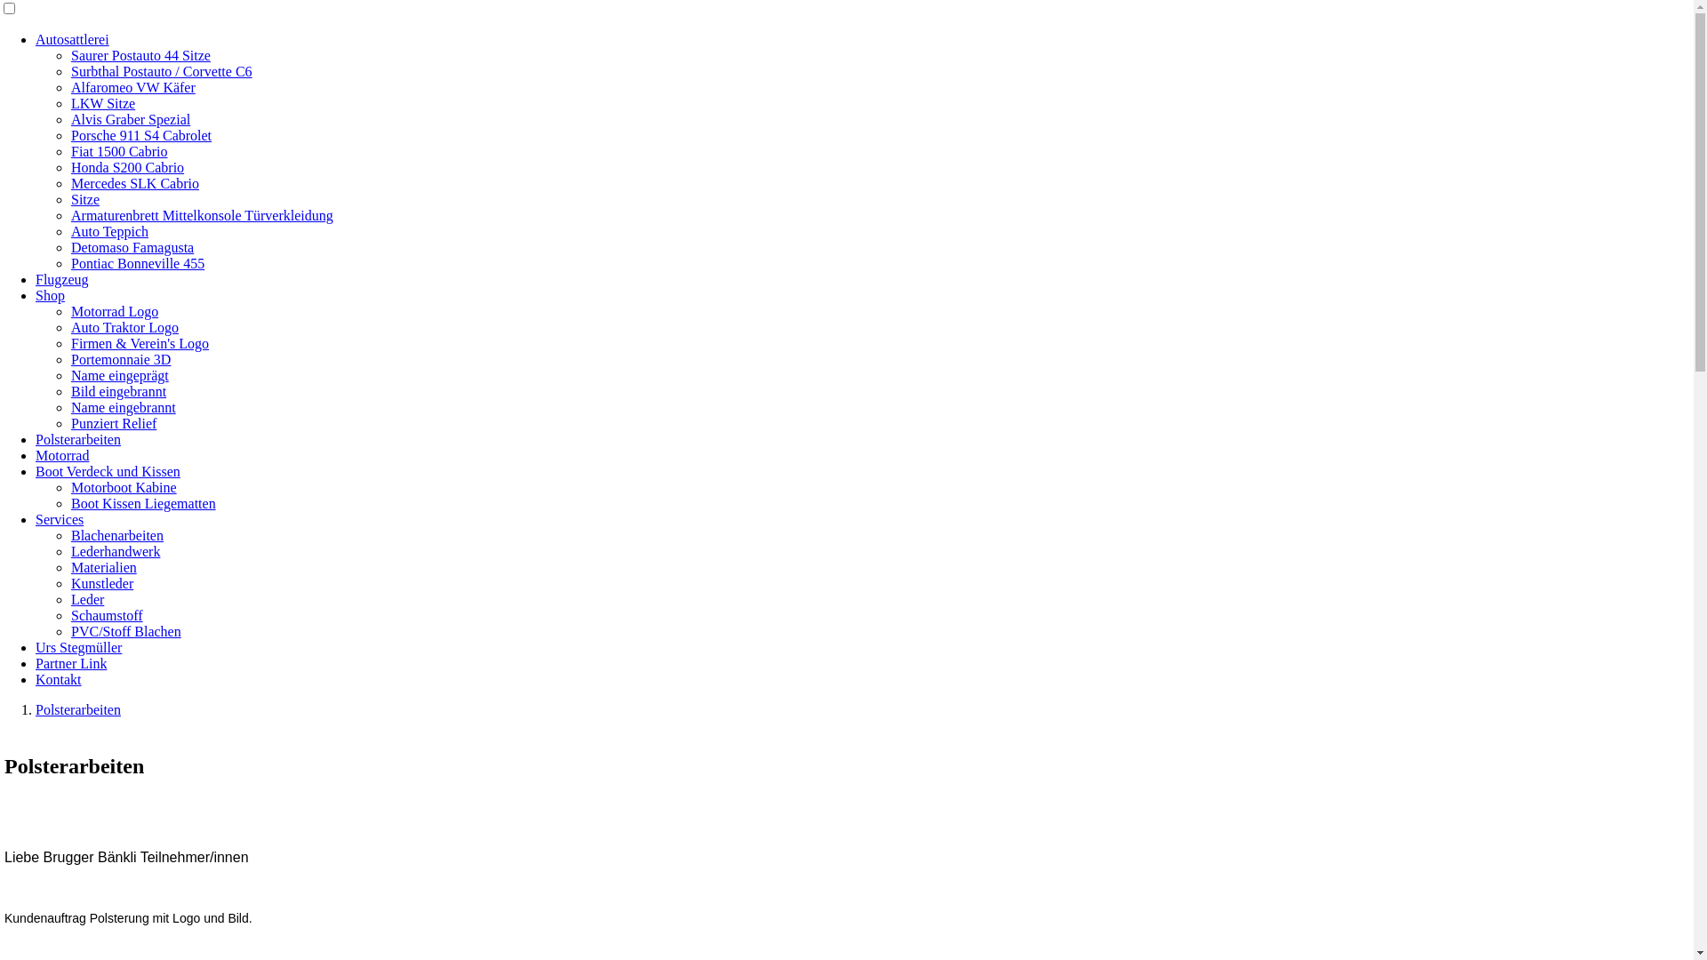 This screenshot has width=1707, height=960. What do you see at coordinates (107, 615) in the screenshot?
I see `Schaumstoff` at bounding box center [107, 615].